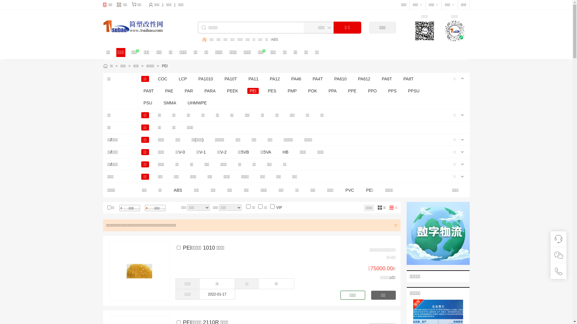 The image size is (577, 324). Describe the element at coordinates (313, 91) in the screenshot. I see `POK` at that location.